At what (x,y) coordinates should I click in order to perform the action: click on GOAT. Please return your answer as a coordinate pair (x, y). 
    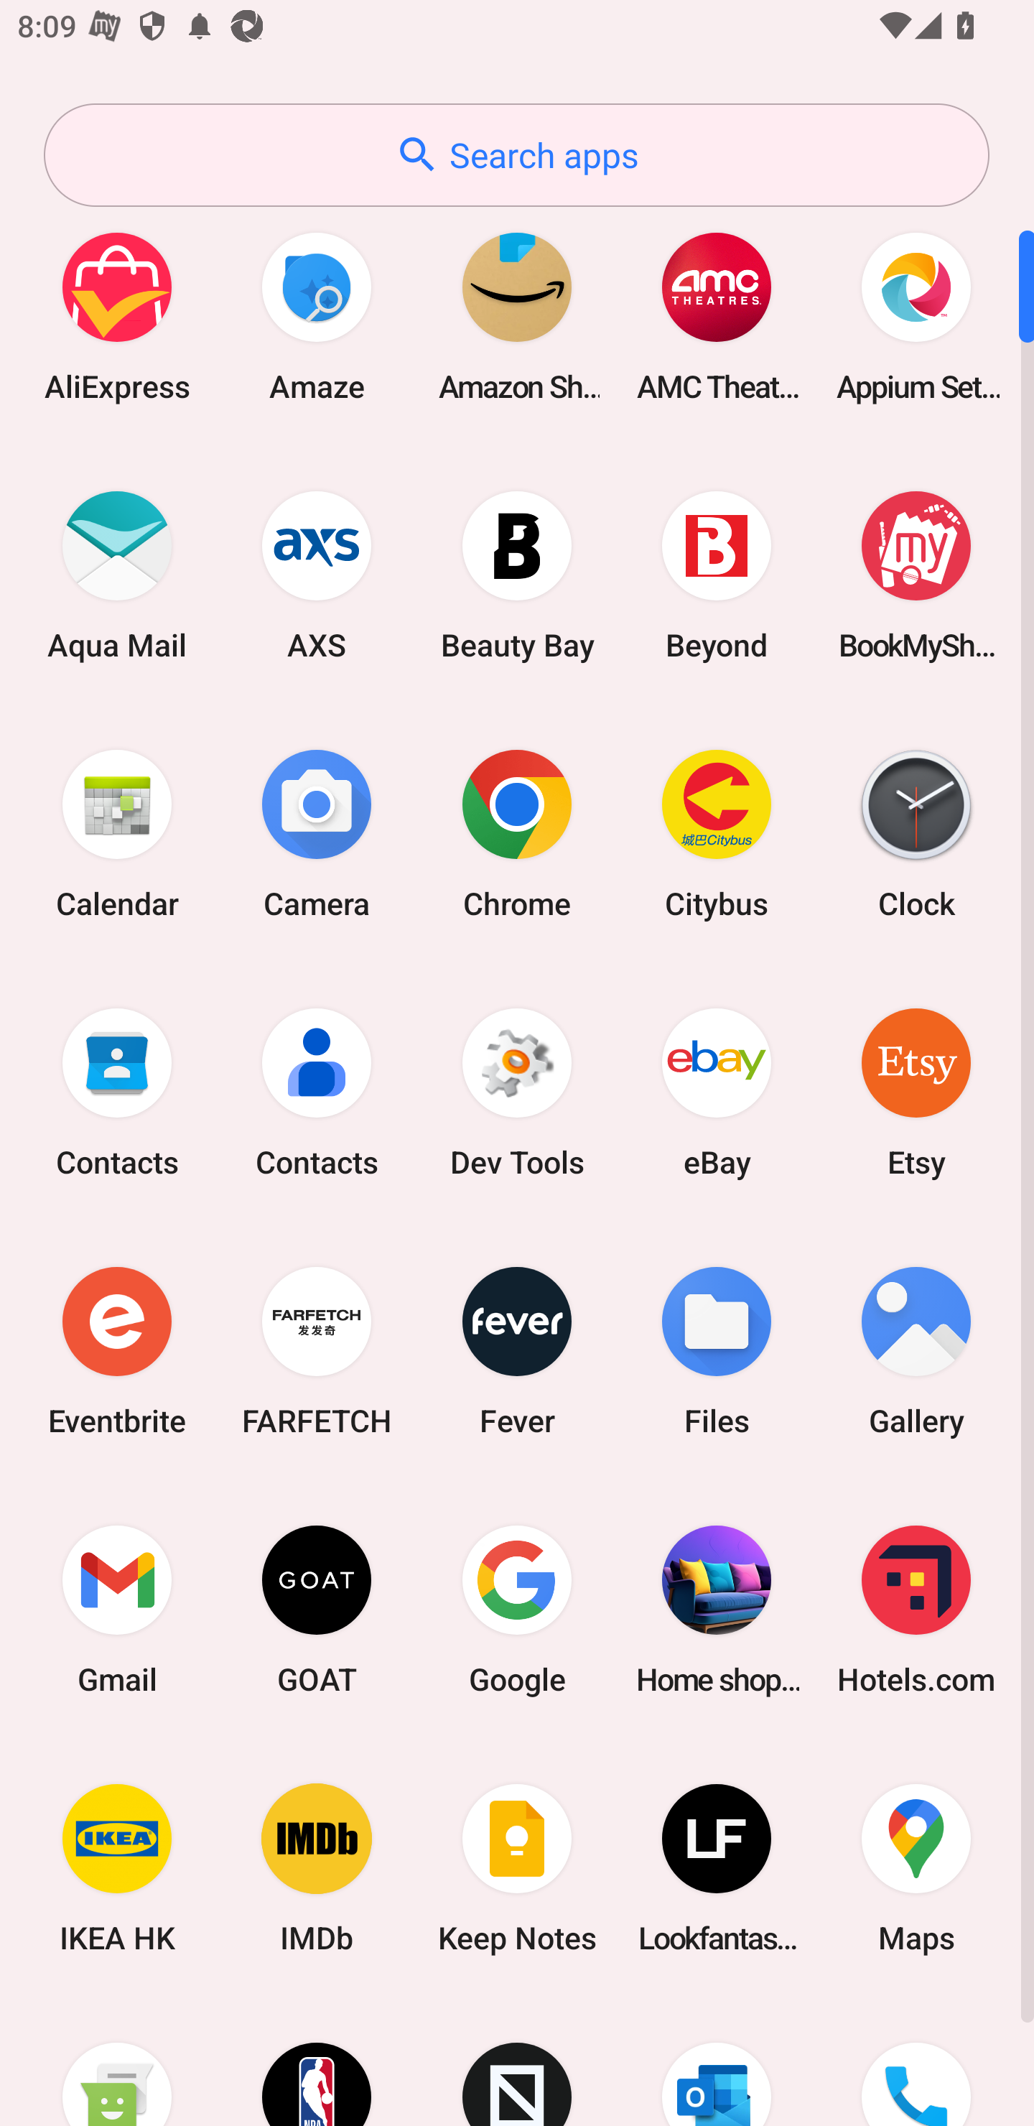
    Looking at the image, I should click on (317, 1609).